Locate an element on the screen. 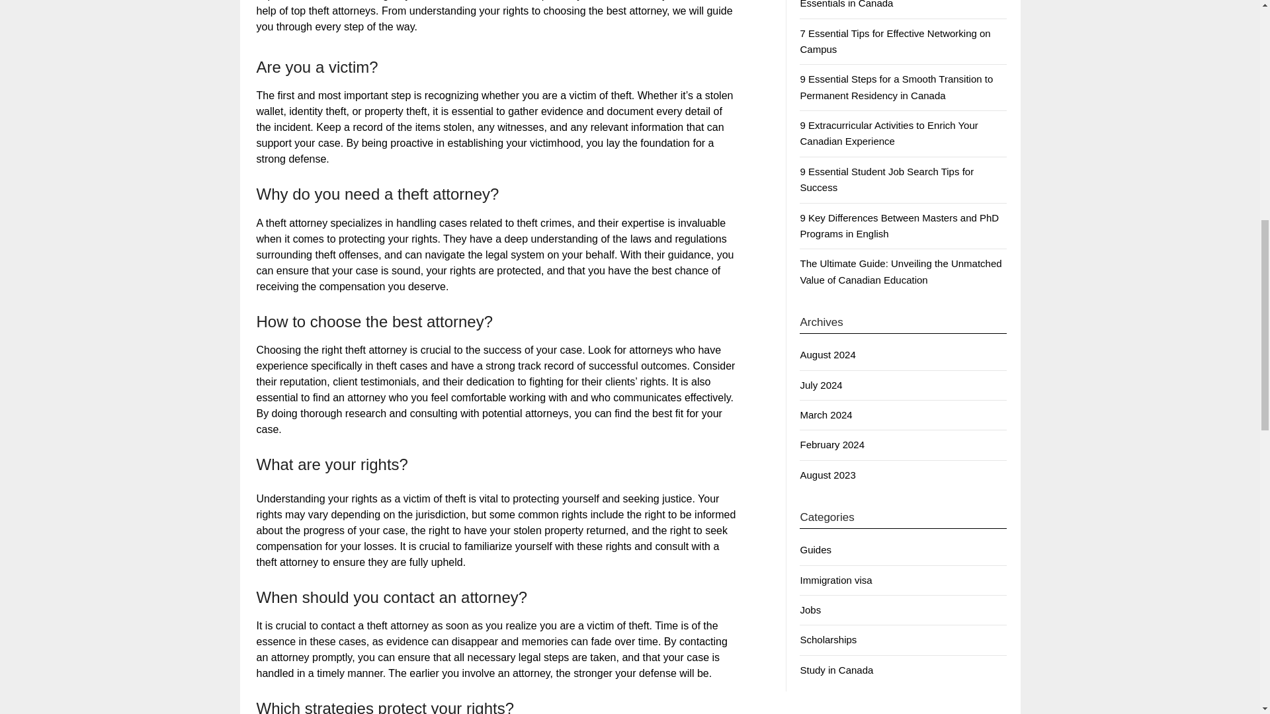 The height and width of the screenshot is (714, 1270). 7 Essential Tips for Effective Networking on Campus is located at coordinates (895, 41).